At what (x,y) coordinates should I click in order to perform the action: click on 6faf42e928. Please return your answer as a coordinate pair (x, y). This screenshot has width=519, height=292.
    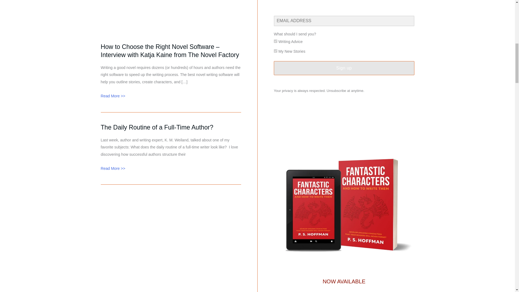
    Looking at the image, I should click on (275, 41).